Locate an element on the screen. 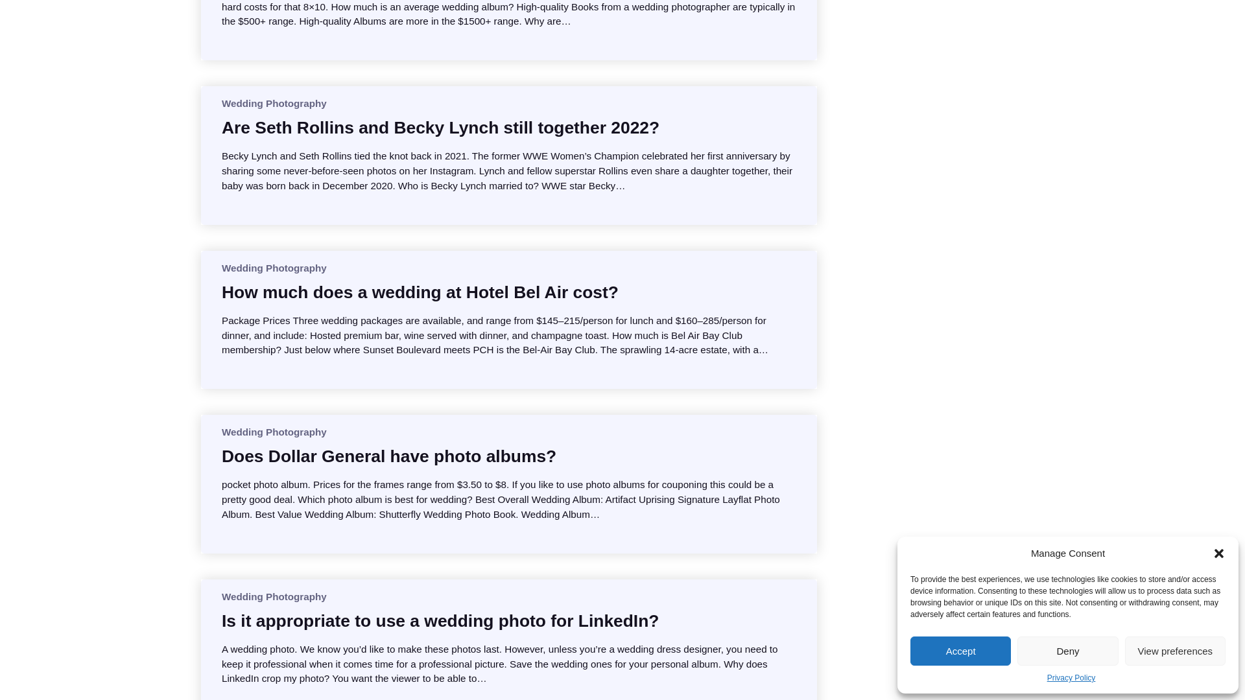 The width and height of the screenshot is (1245, 700). Wedding Photography is located at coordinates (274, 268).